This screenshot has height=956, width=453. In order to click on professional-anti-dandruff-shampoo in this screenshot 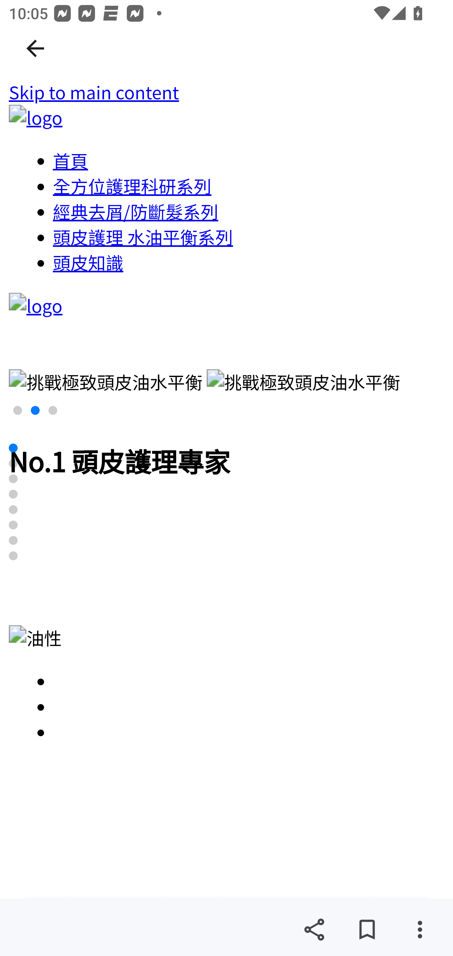, I will do `click(249, 732)`.